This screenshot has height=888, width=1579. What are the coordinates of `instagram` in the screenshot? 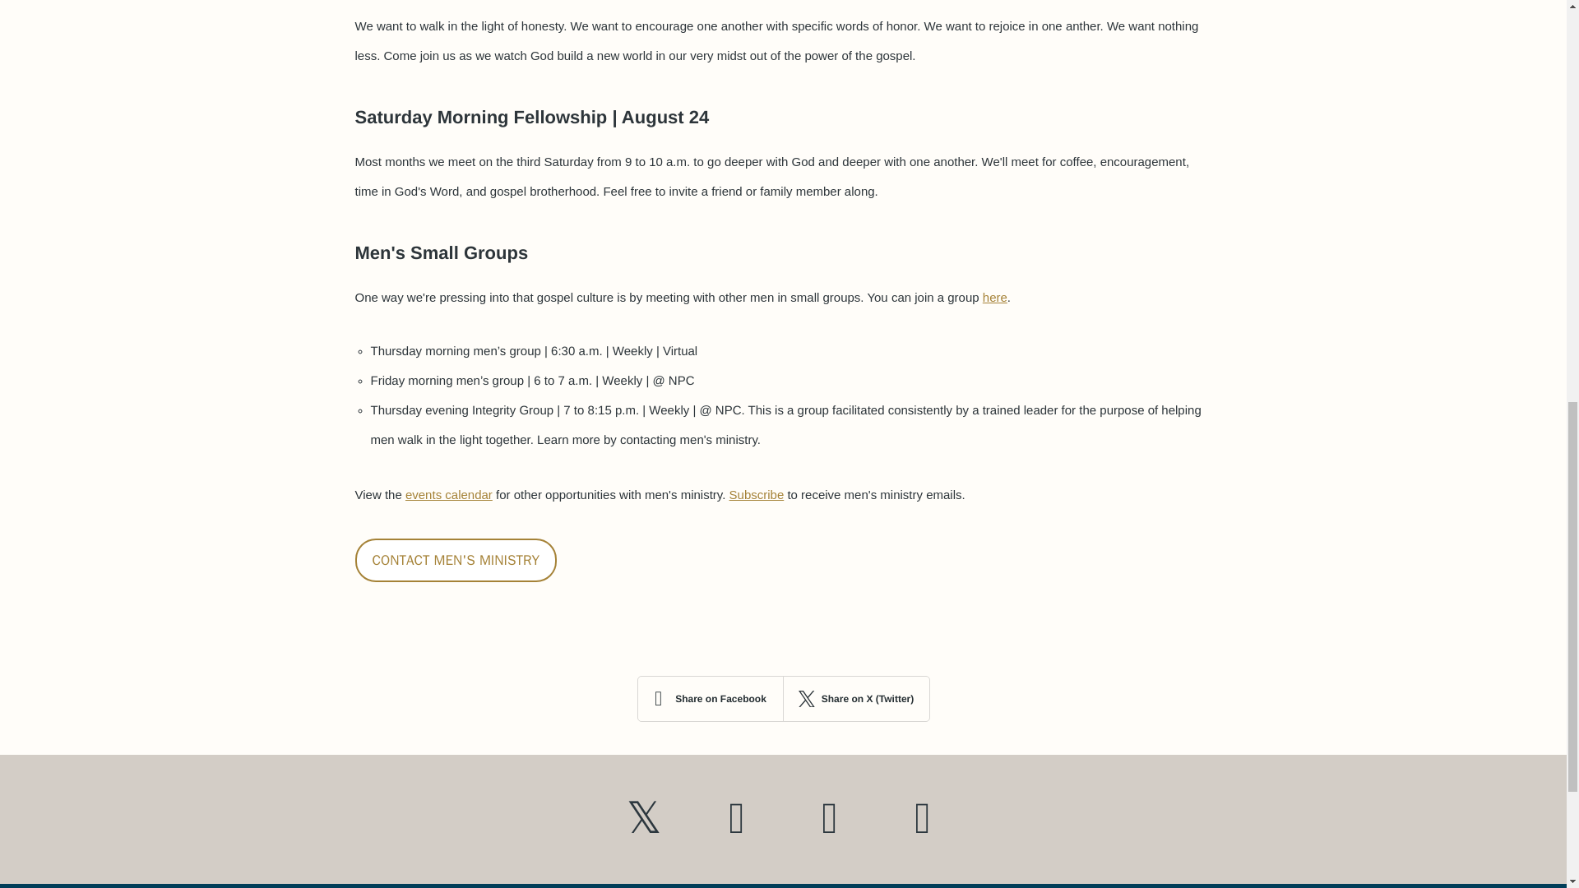 It's located at (829, 819).